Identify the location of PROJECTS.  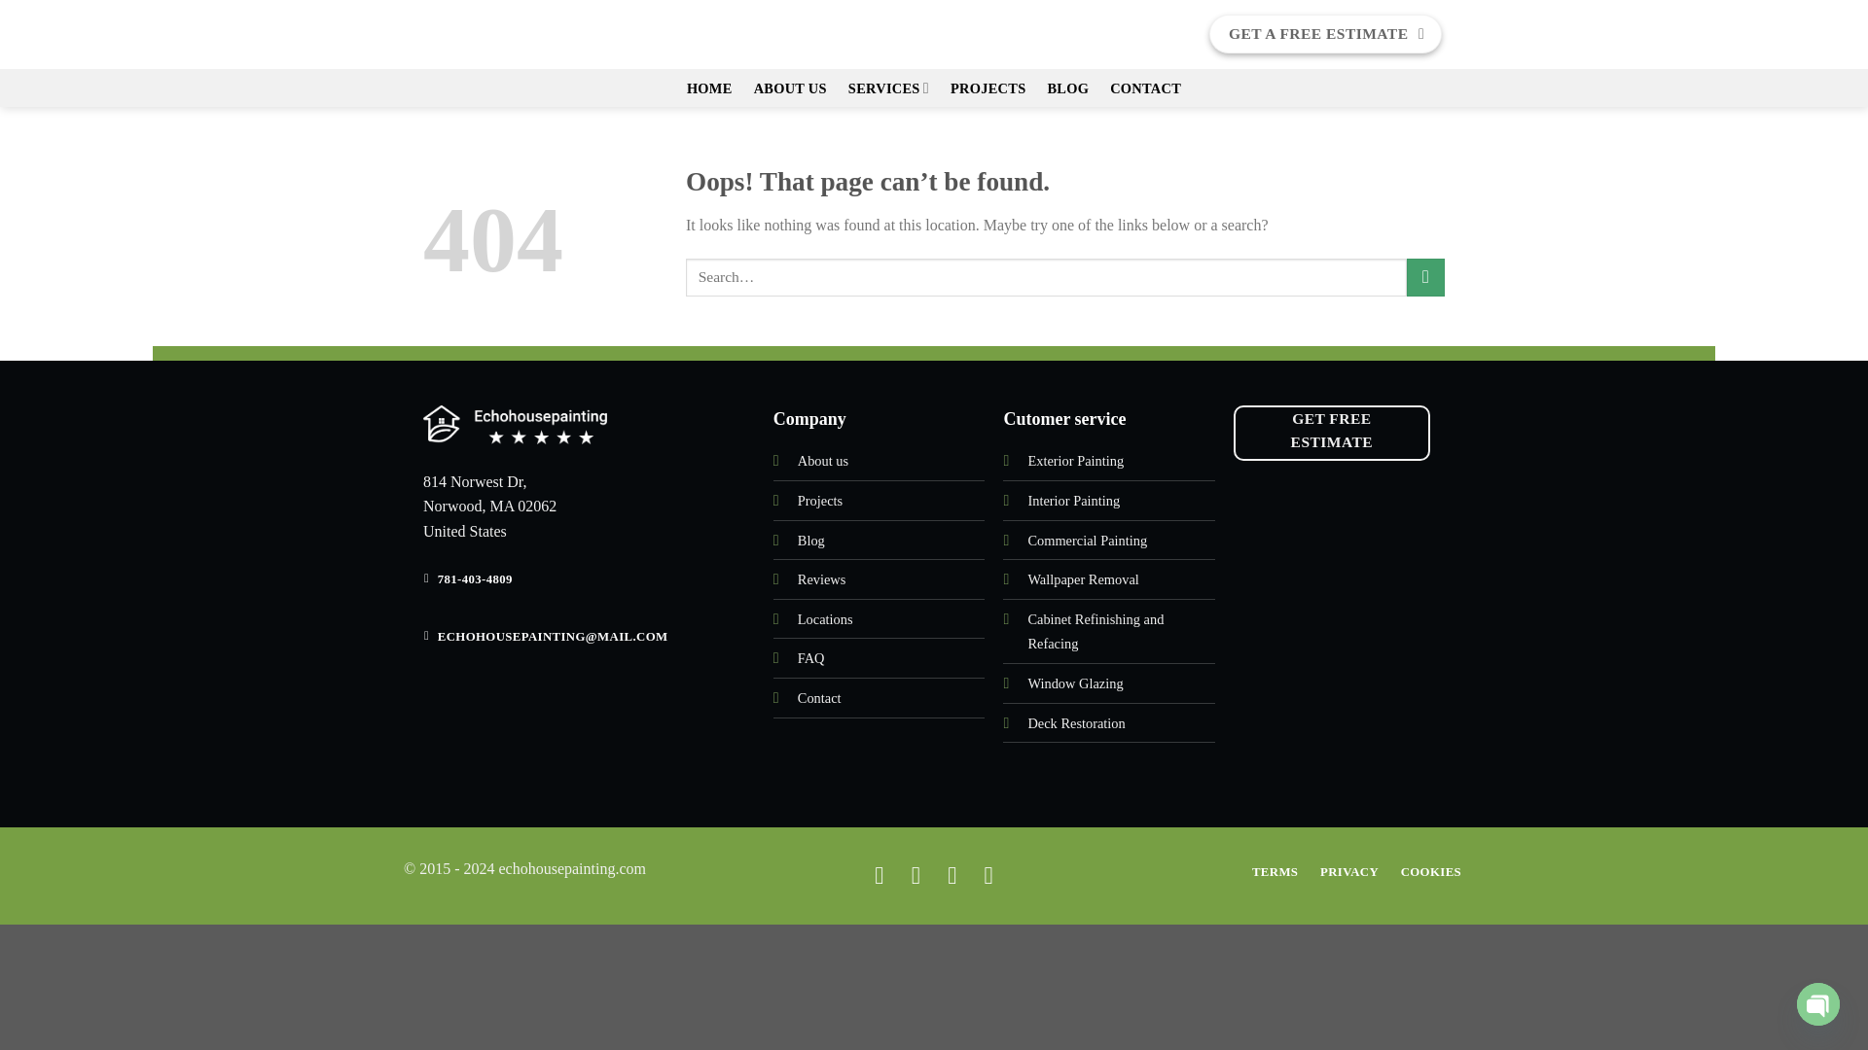
(988, 88).